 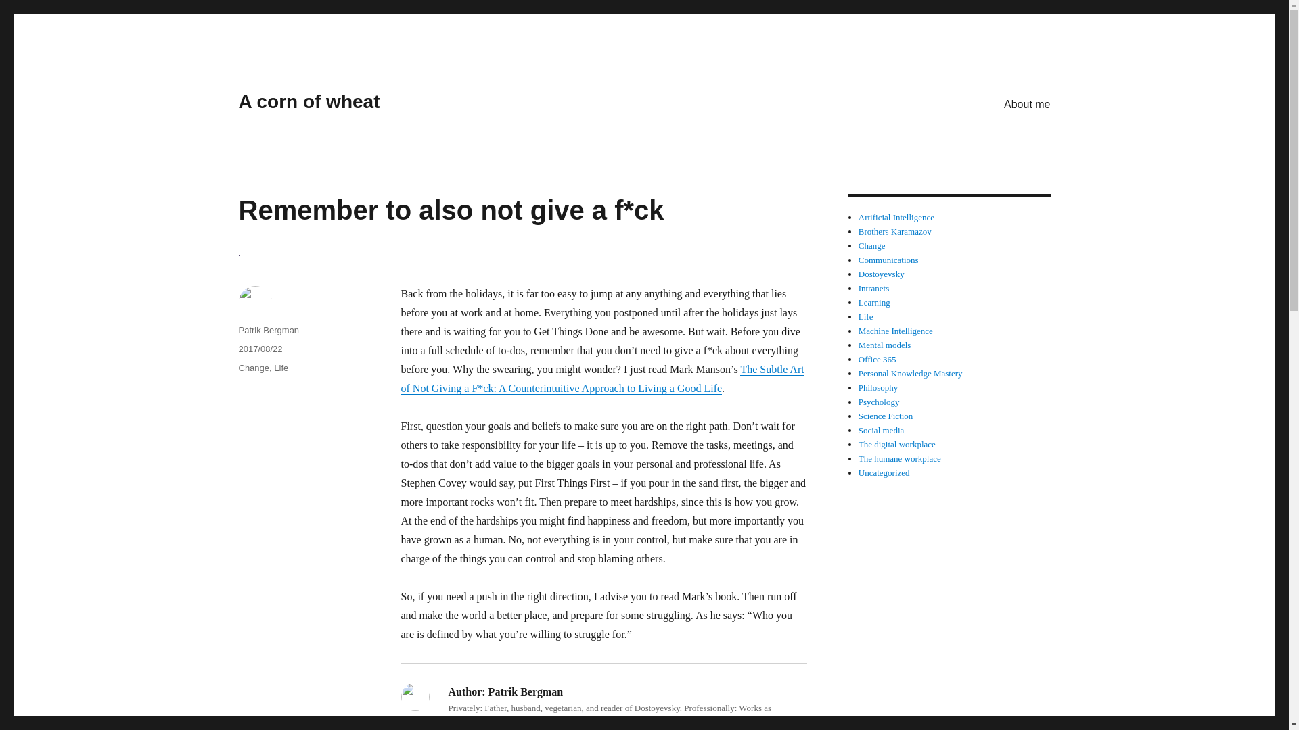 I want to click on The digital workplace, so click(x=897, y=445).